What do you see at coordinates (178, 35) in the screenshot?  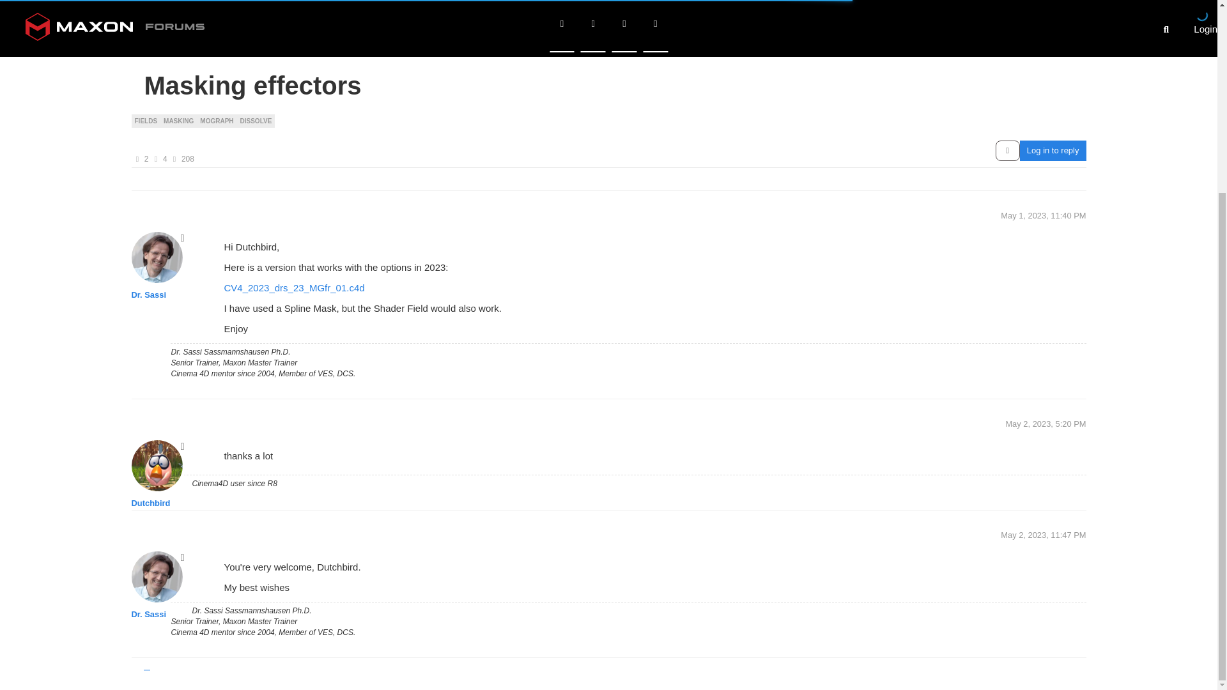 I see `MASKING` at bounding box center [178, 35].